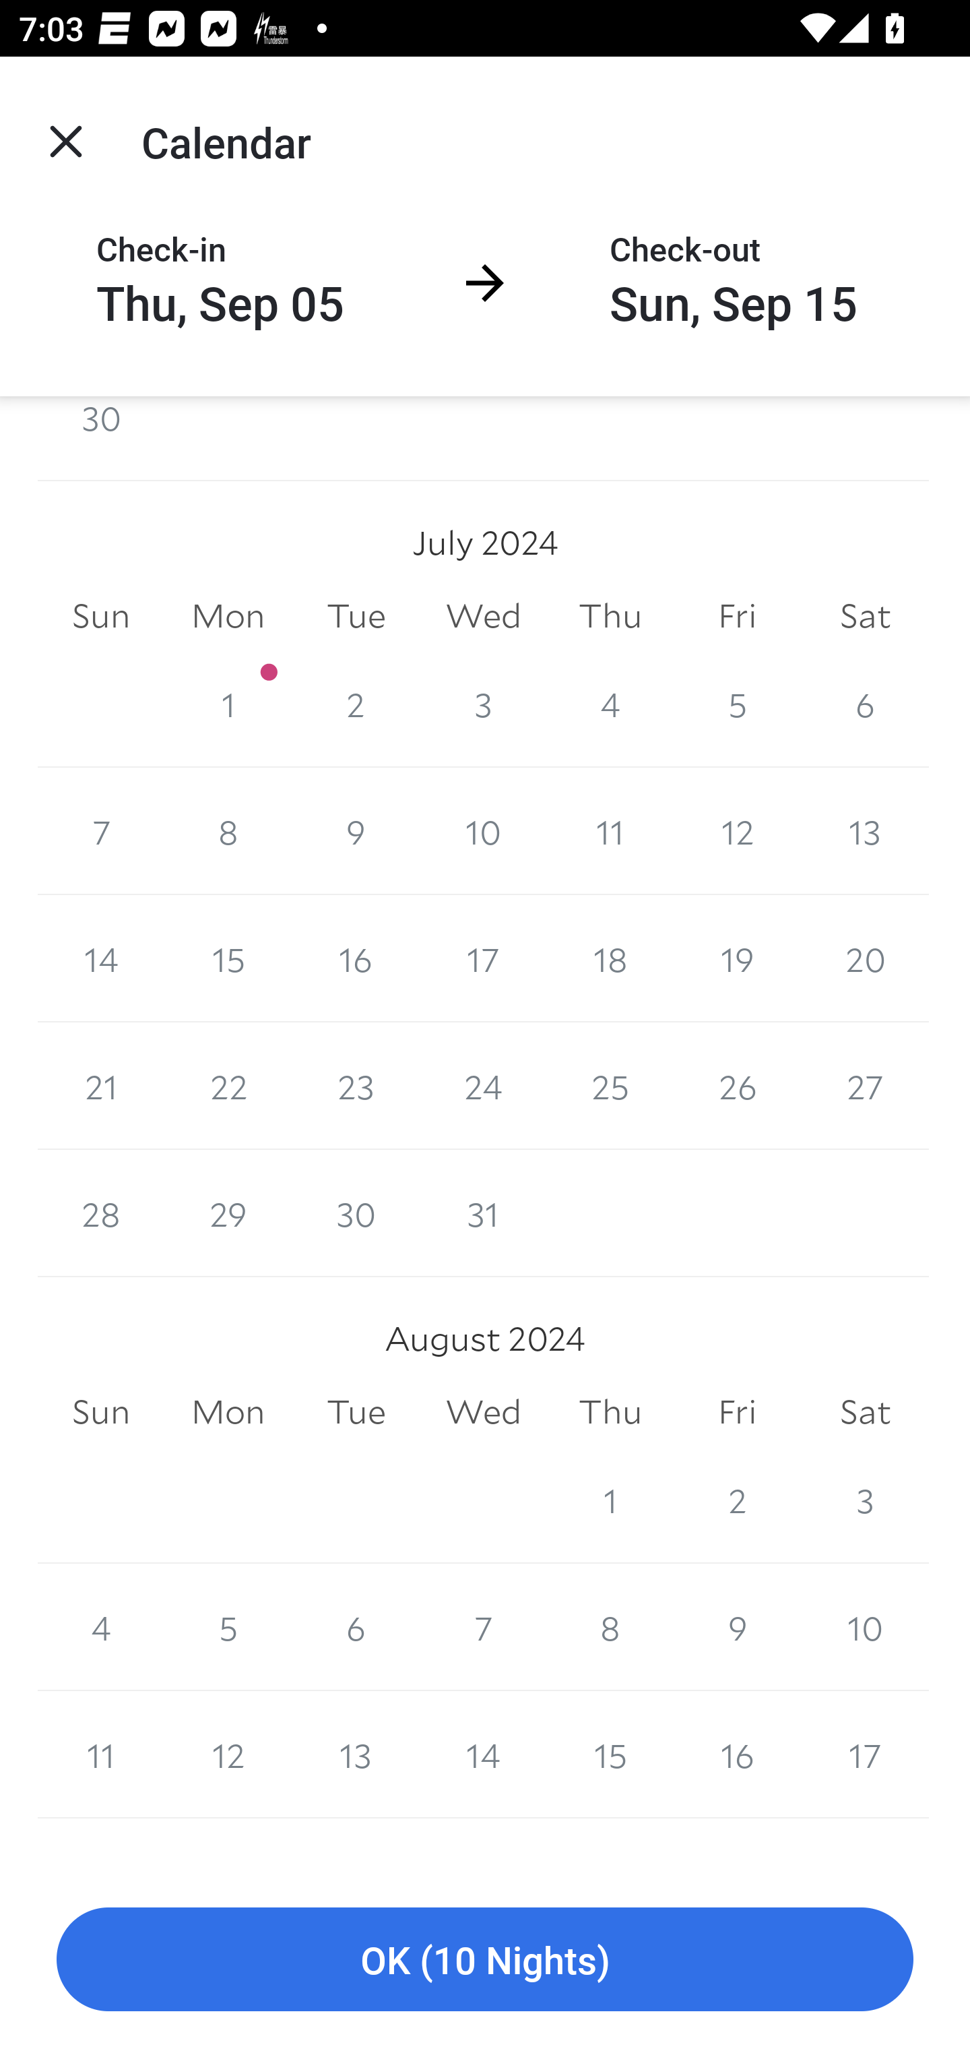 Image resolution: width=970 pixels, height=2049 pixels. I want to click on 13 13 July 2024, so click(865, 832).